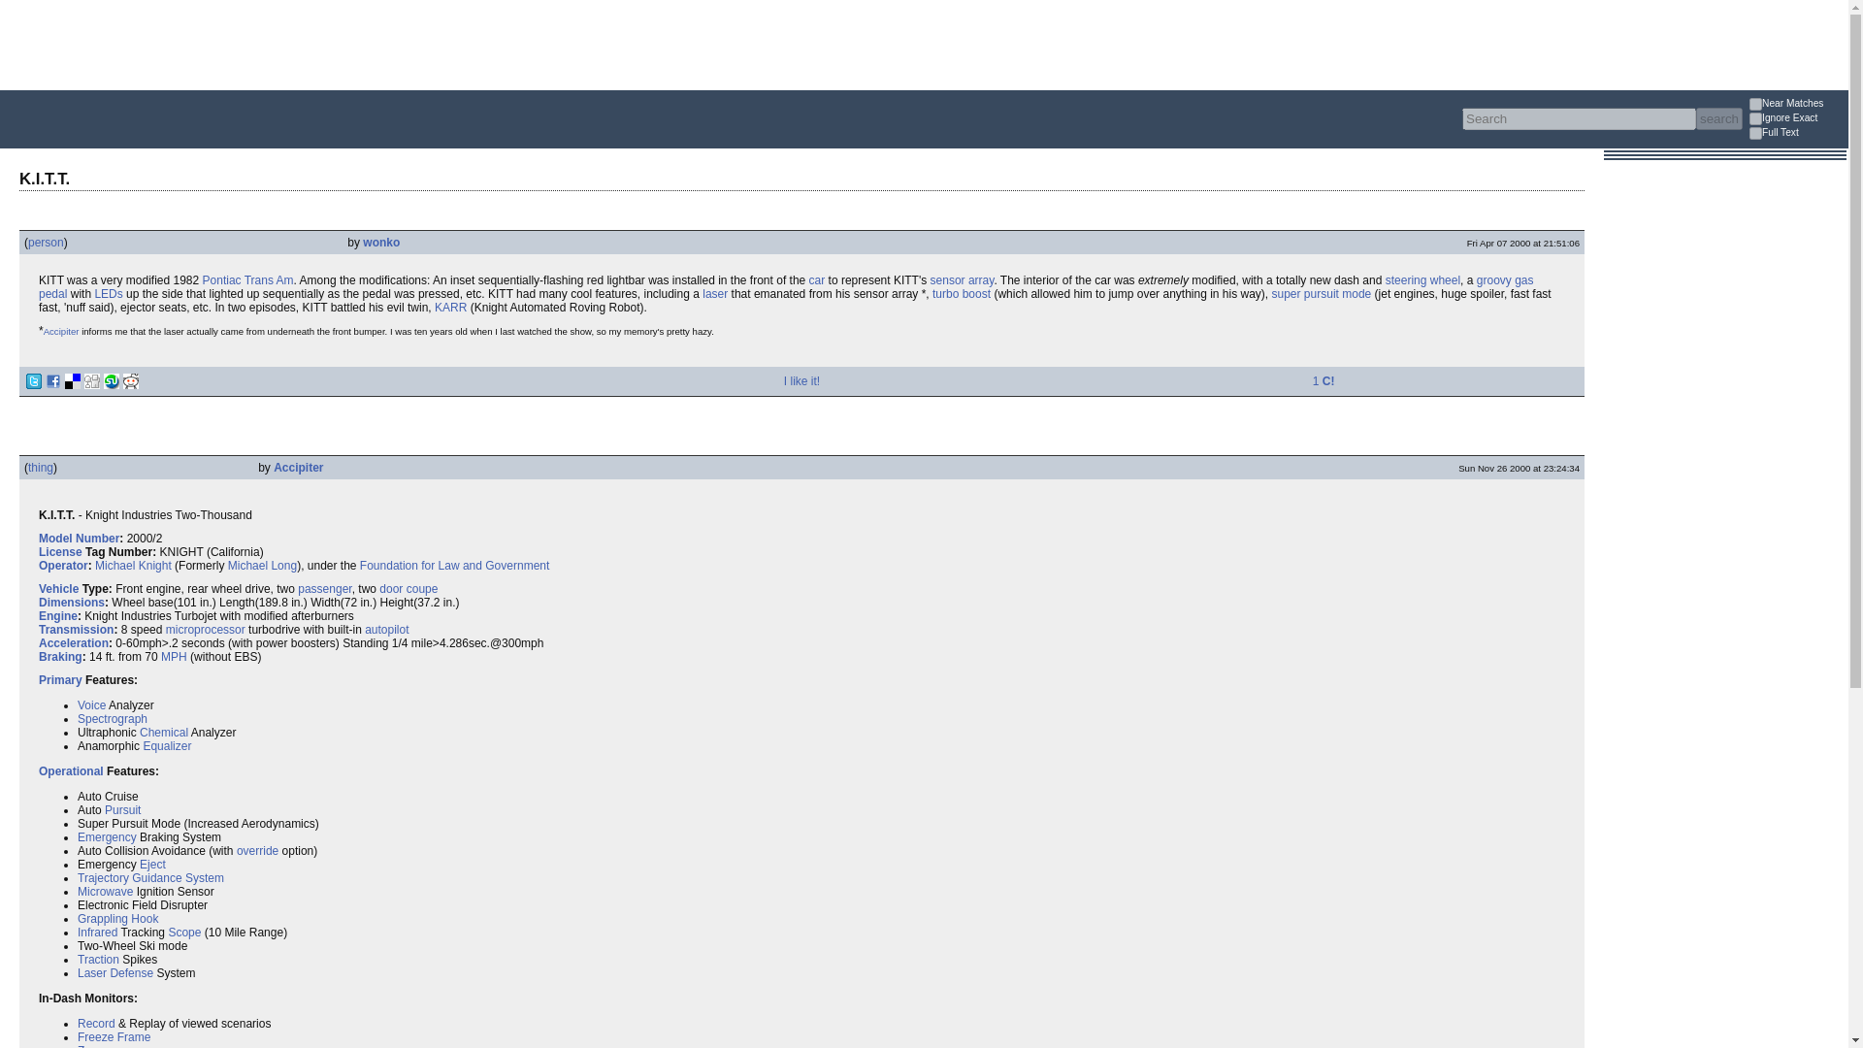 The image size is (1863, 1048). I want to click on groovy, so click(1494, 279).